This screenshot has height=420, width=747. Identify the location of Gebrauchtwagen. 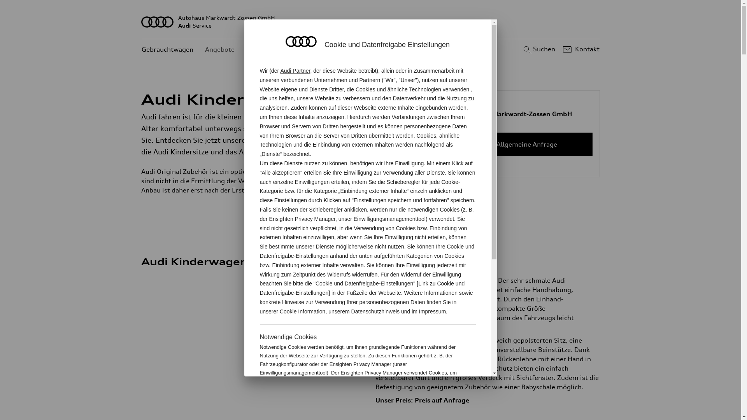
(167, 50).